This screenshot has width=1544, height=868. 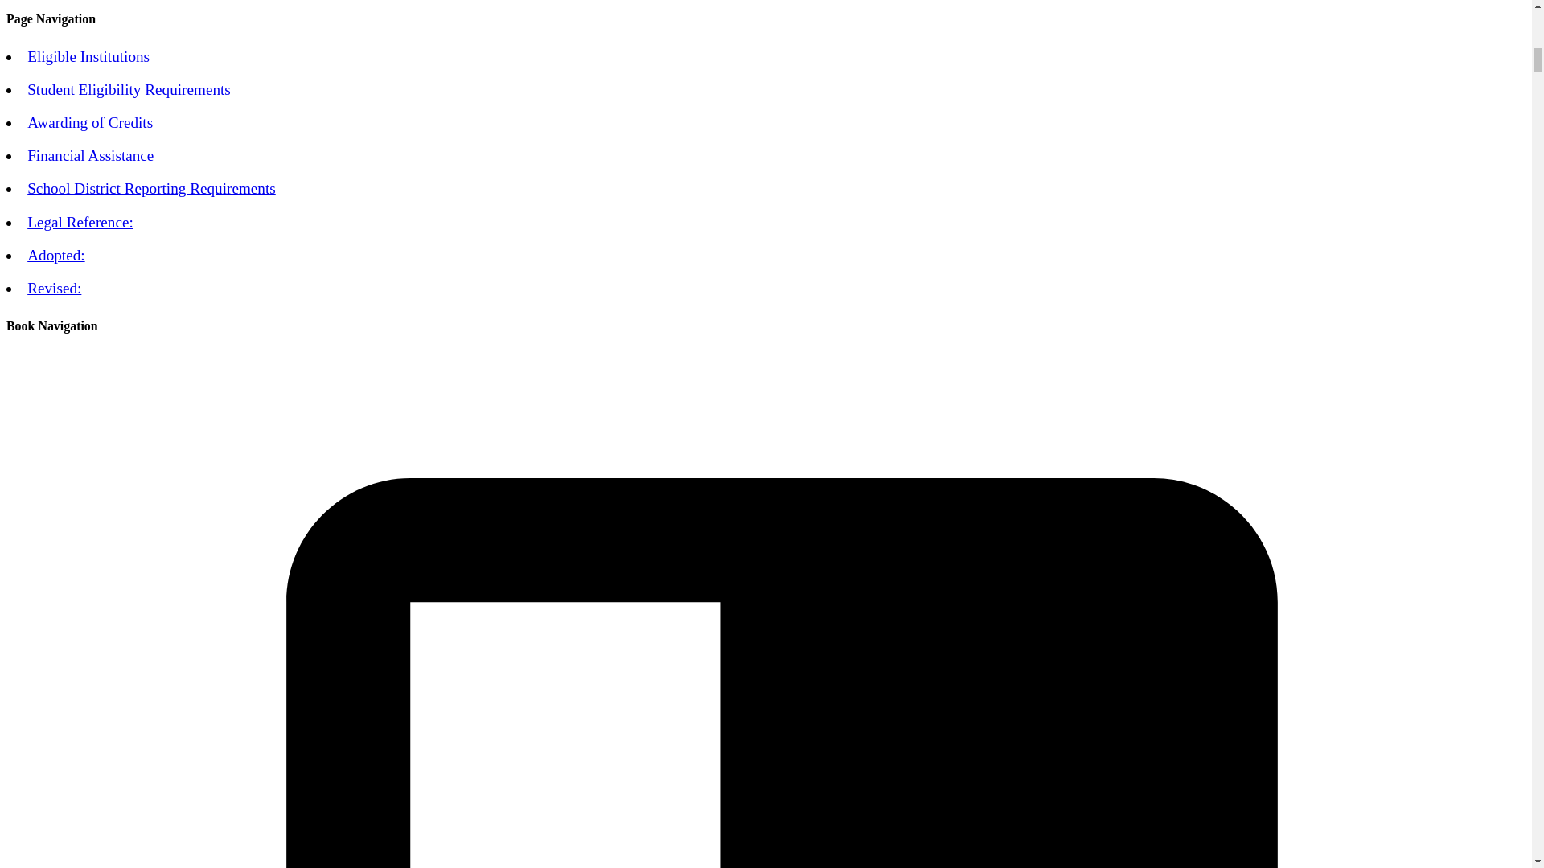 I want to click on Legal Reference:, so click(x=80, y=222).